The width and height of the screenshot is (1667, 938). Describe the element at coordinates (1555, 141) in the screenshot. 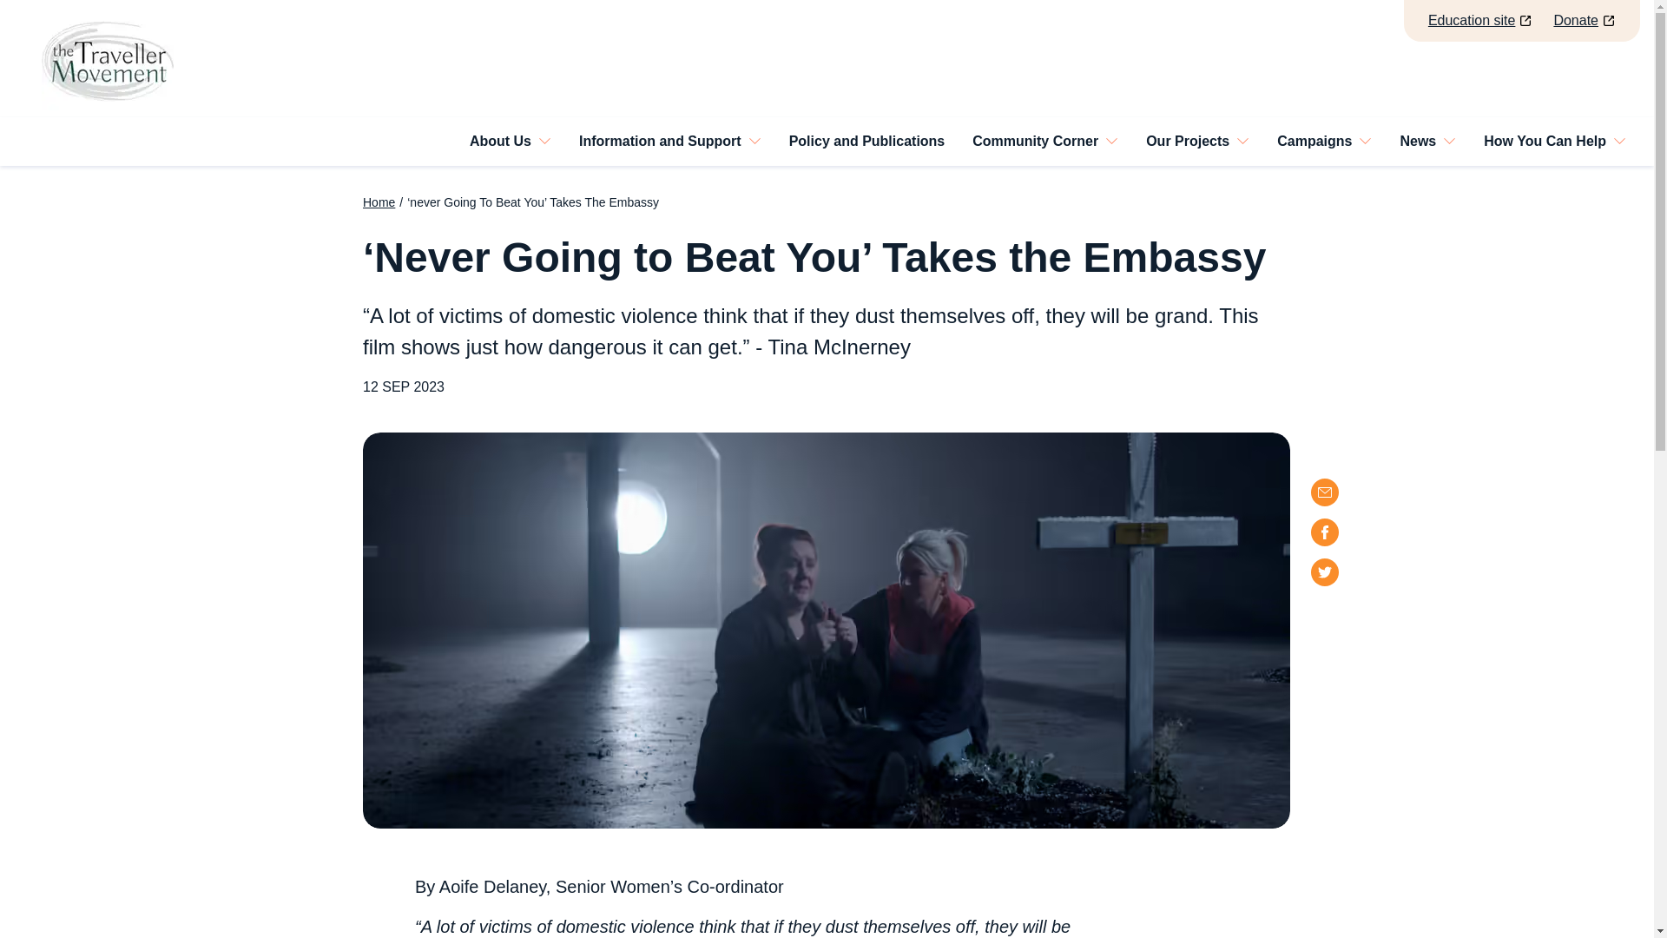

I see `How You Can Help` at that location.